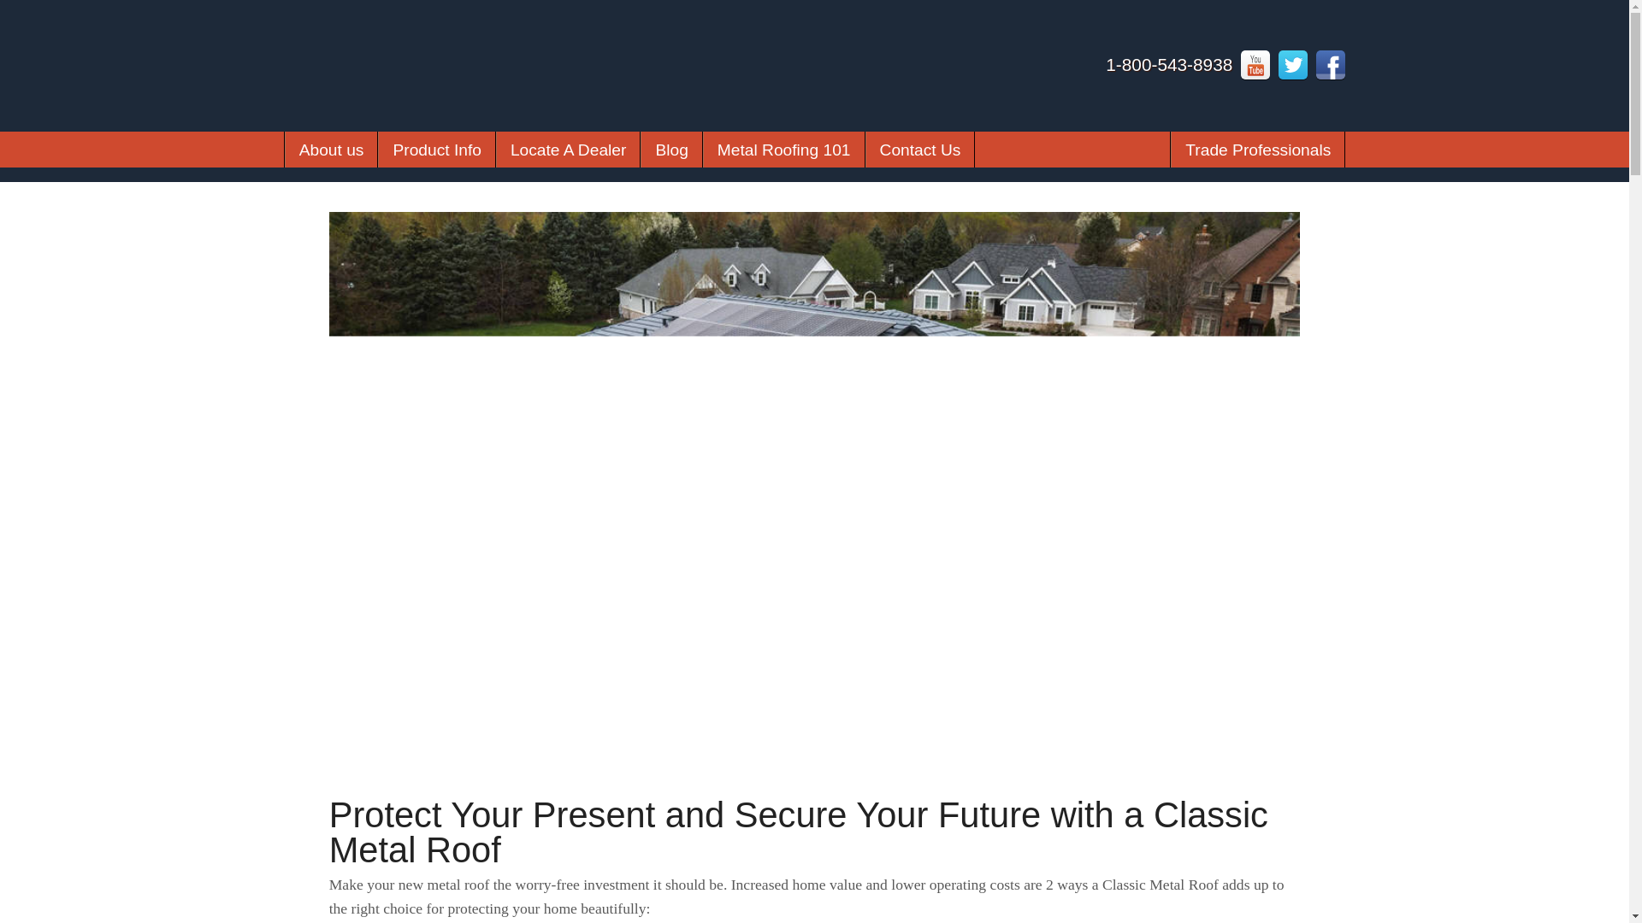 The height and width of the screenshot is (923, 1642). What do you see at coordinates (1331, 65) in the screenshot?
I see `Like us on Facebook` at bounding box center [1331, 65].